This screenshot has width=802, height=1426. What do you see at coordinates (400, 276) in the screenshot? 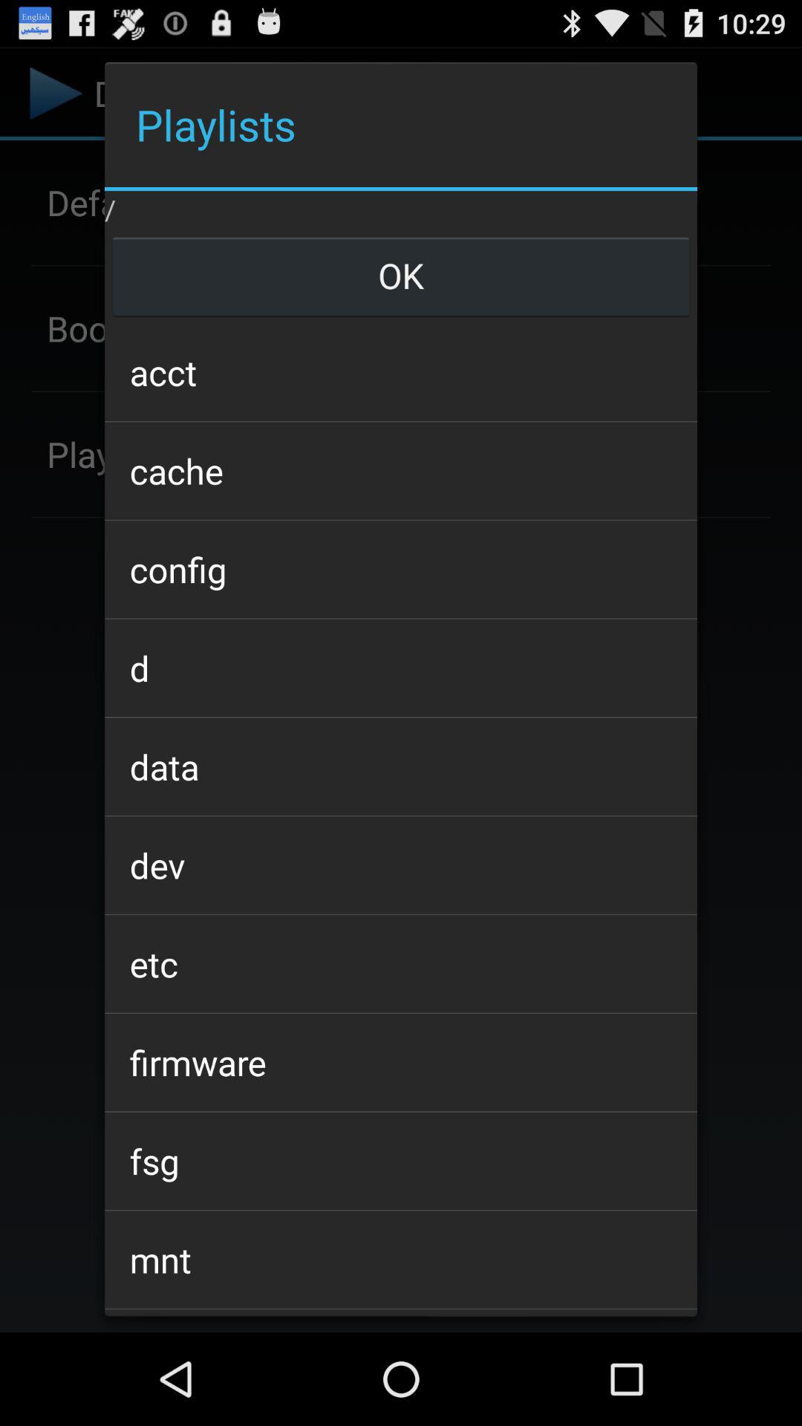
I see `flip to ok icon` at bounding box center [400, 276].